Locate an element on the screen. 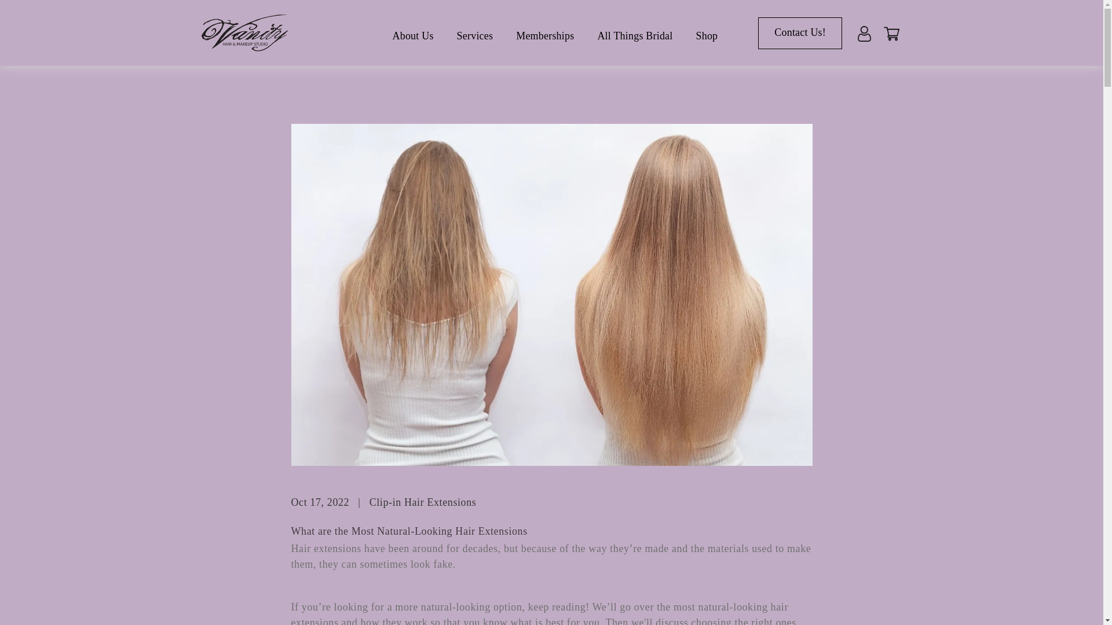 The image size is (1112, 625). Shop is located at coordinates (707, 35).